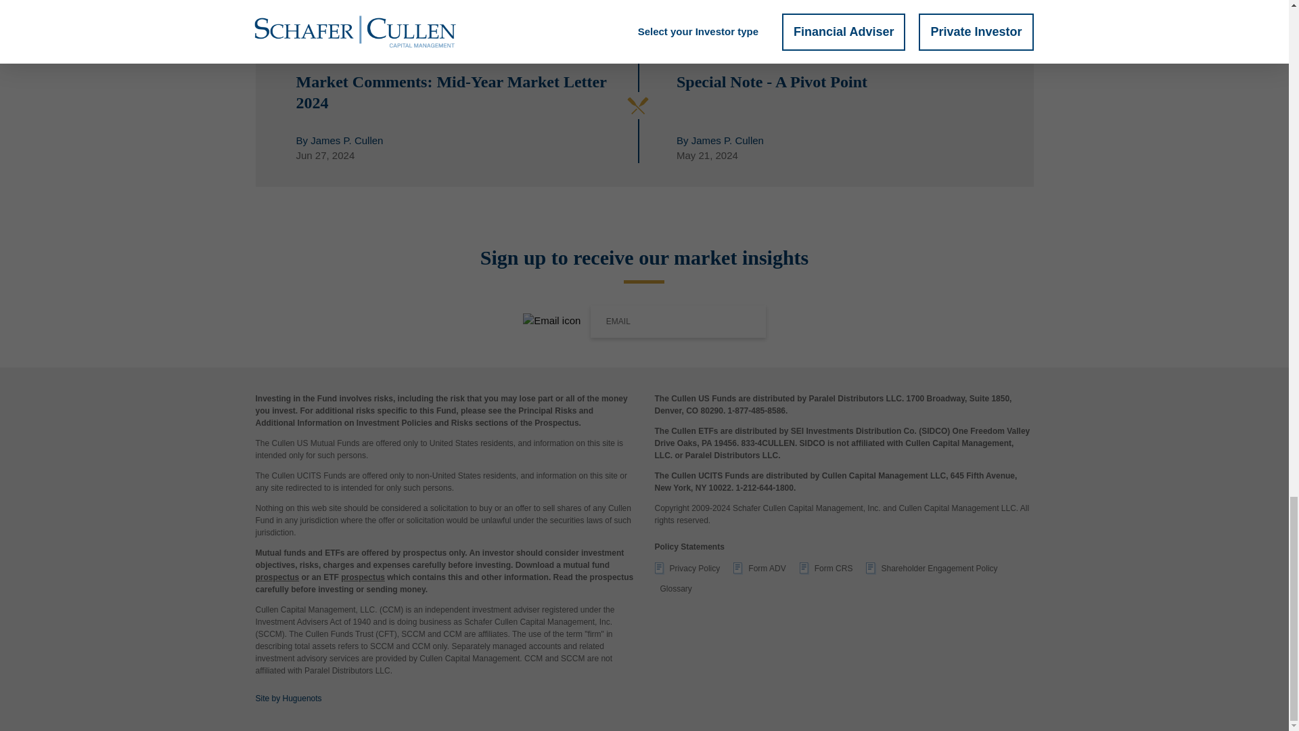  What do you see at coordinates (277, 577) in the screenshot?
I see `Prospectus` at bounding box center [277, 577].